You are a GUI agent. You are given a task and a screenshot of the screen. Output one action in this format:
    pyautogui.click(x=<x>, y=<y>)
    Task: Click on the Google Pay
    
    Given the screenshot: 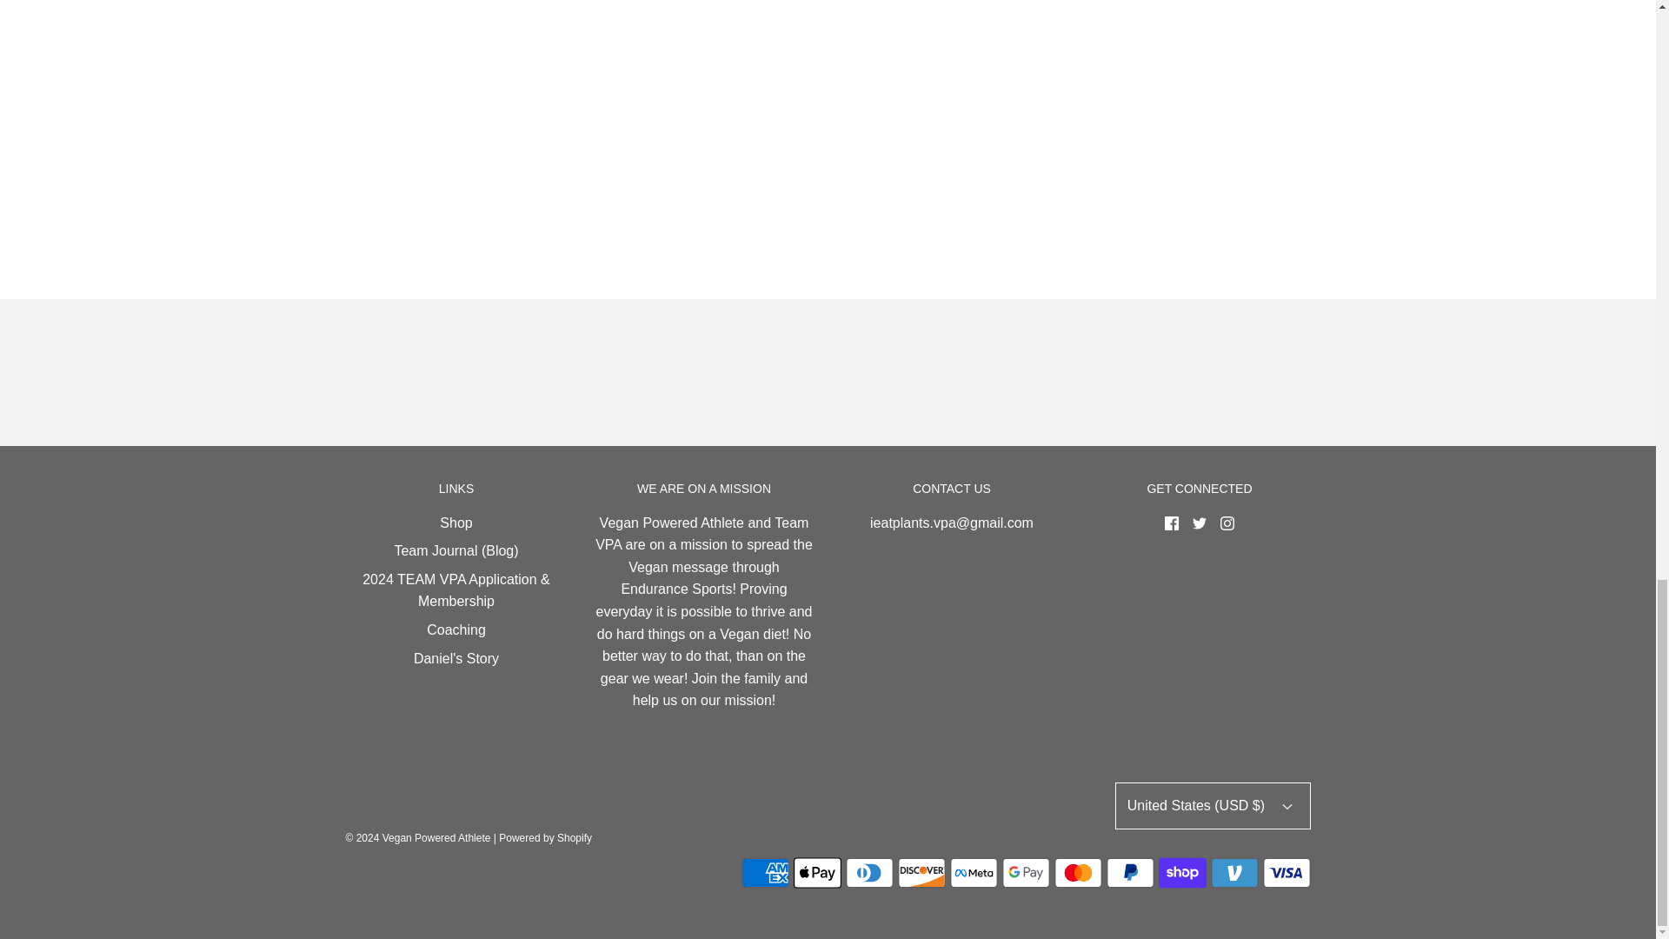 What is the action you would take?
    pyautogui.click(x=1026, y=872)
    